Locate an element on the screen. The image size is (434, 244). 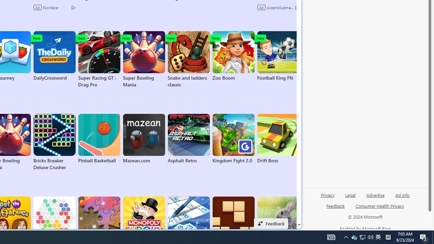
Pinball Basketball is located at coordinates (99, 139).